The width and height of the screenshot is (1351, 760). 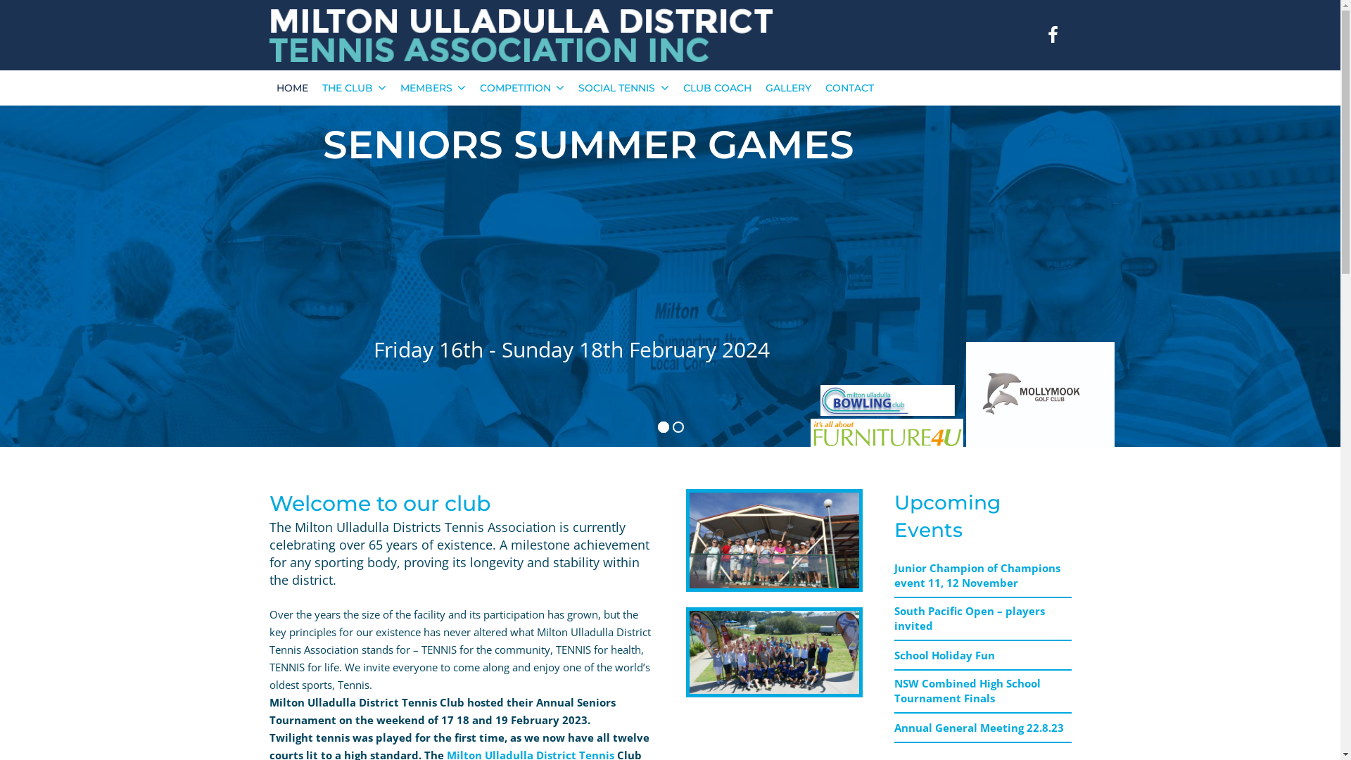 What do you see at coordinates (788, 88) in the screenshot?
I see `GALLERY` at bounding box center [788, 88].